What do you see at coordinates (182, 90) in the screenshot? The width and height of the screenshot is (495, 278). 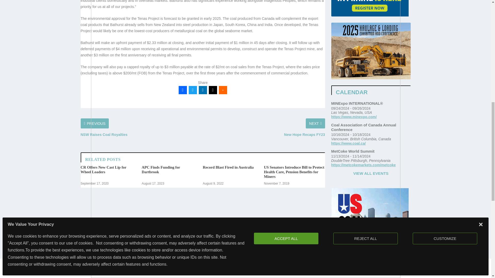 I see `Share this on Facebook` at bounding box center [182, 90].